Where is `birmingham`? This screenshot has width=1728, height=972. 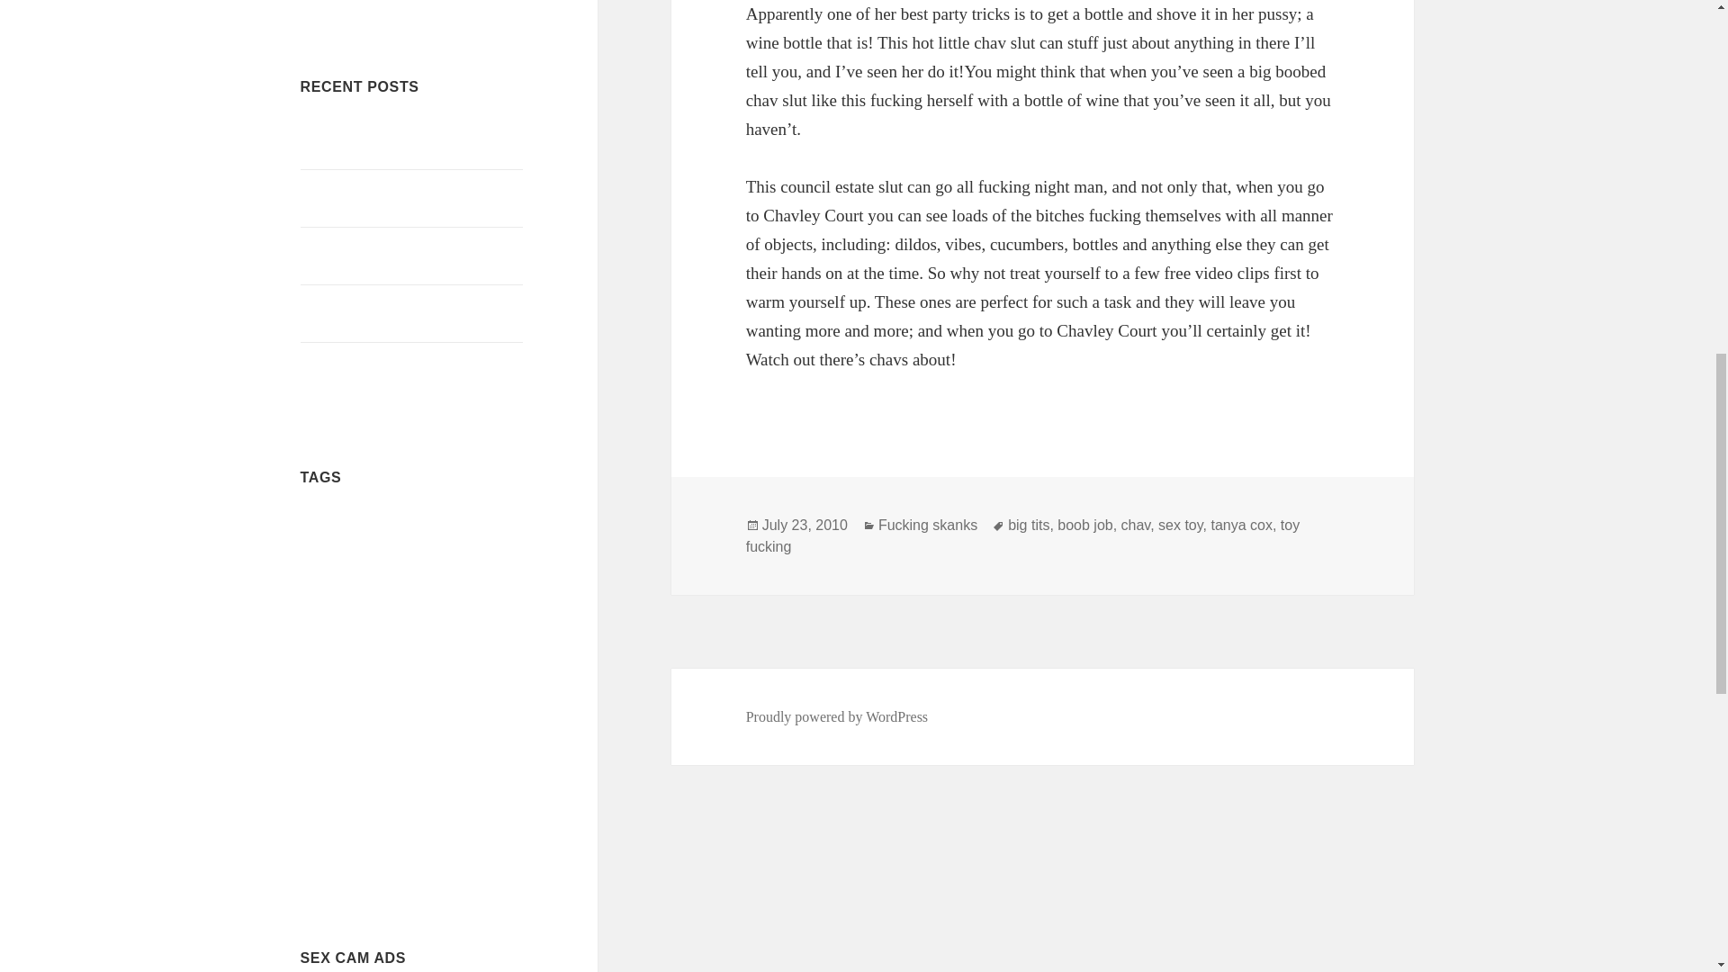
birmingham is located at coordinates (342, 548).